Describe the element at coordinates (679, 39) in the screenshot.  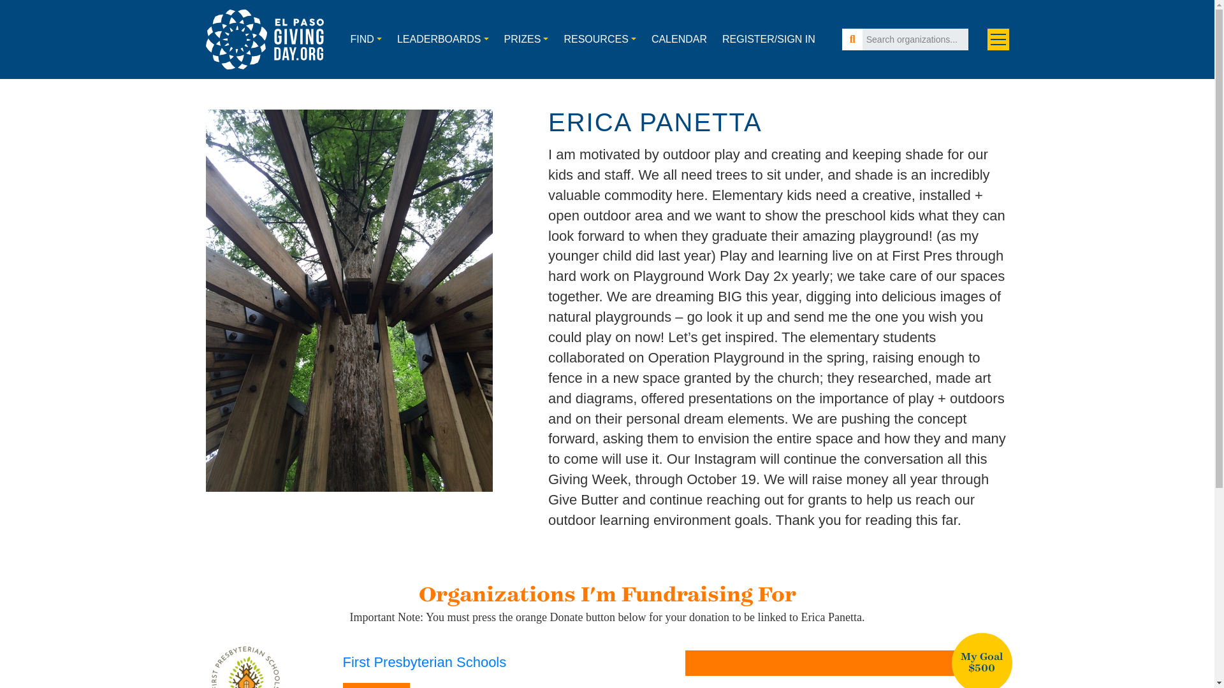
I see `CALENDAR` at that location.